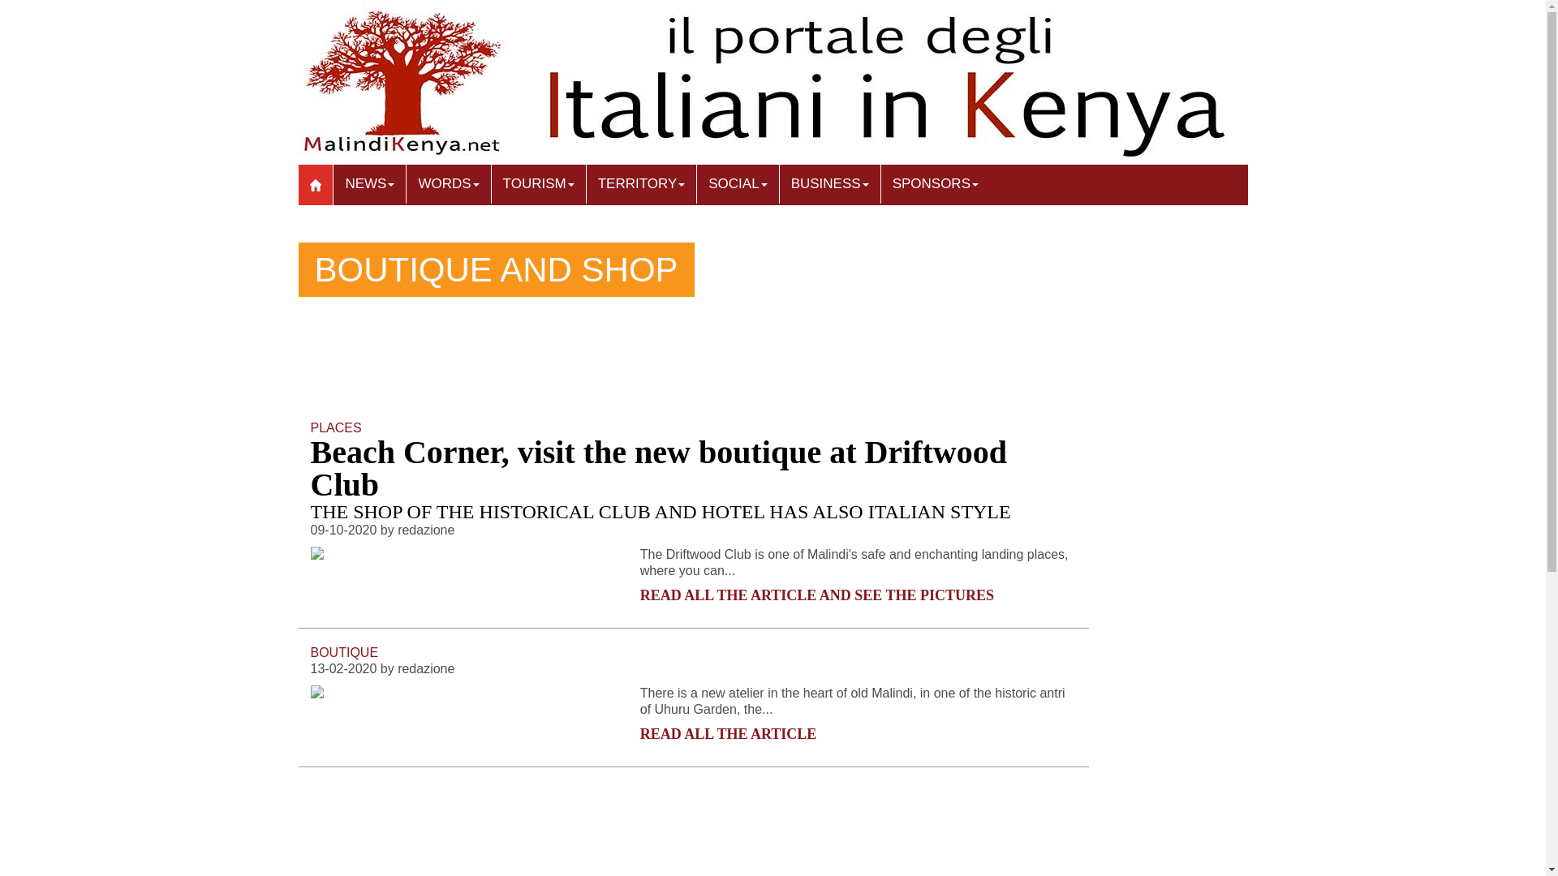  I want to click on Advertisement, so click(605, 819).